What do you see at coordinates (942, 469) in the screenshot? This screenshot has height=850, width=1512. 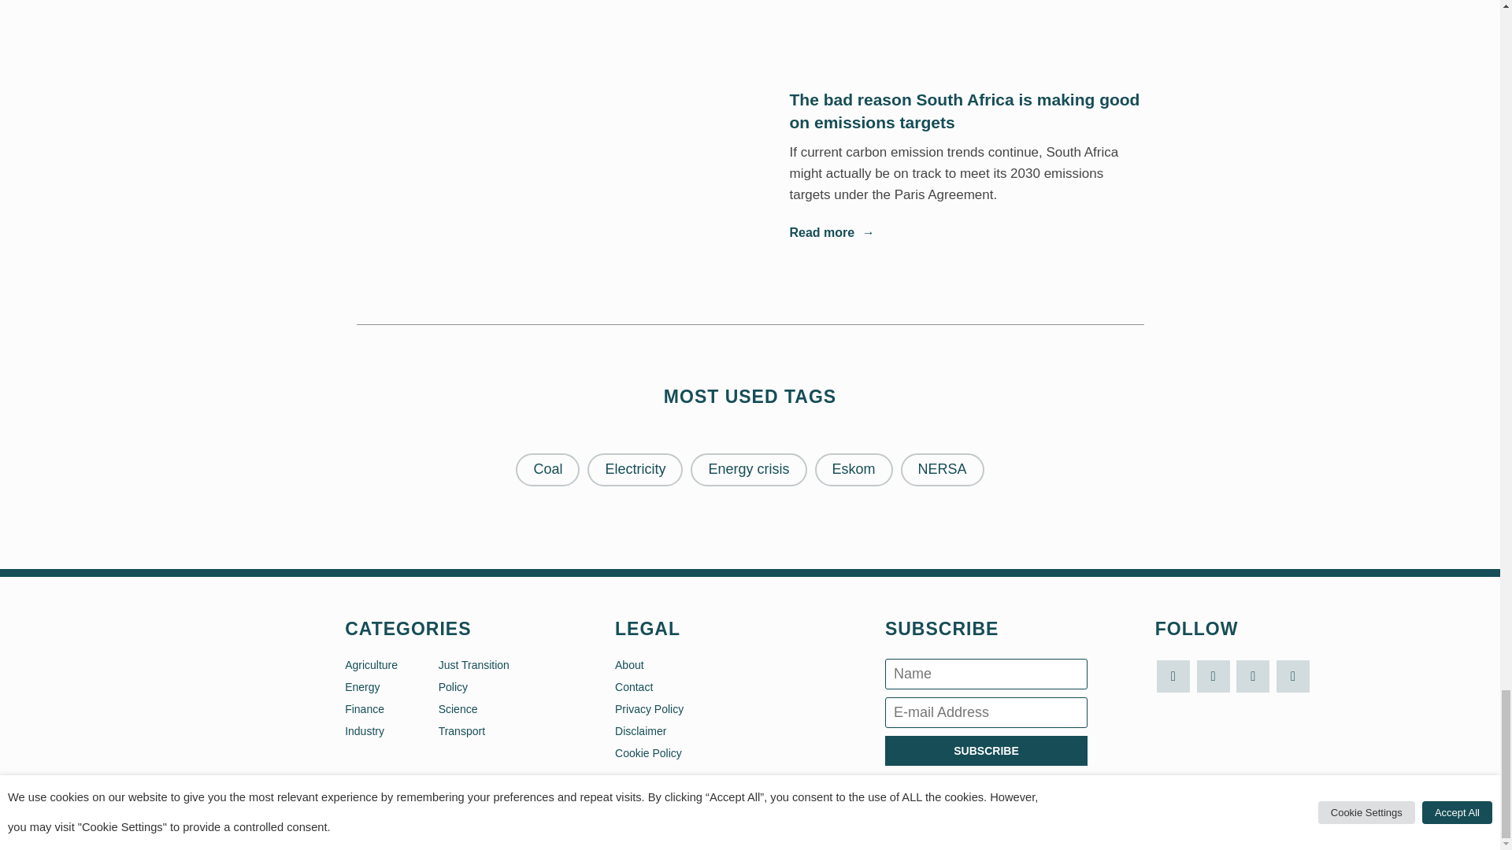 I see `NERSA` at bounding box center [942, 469].